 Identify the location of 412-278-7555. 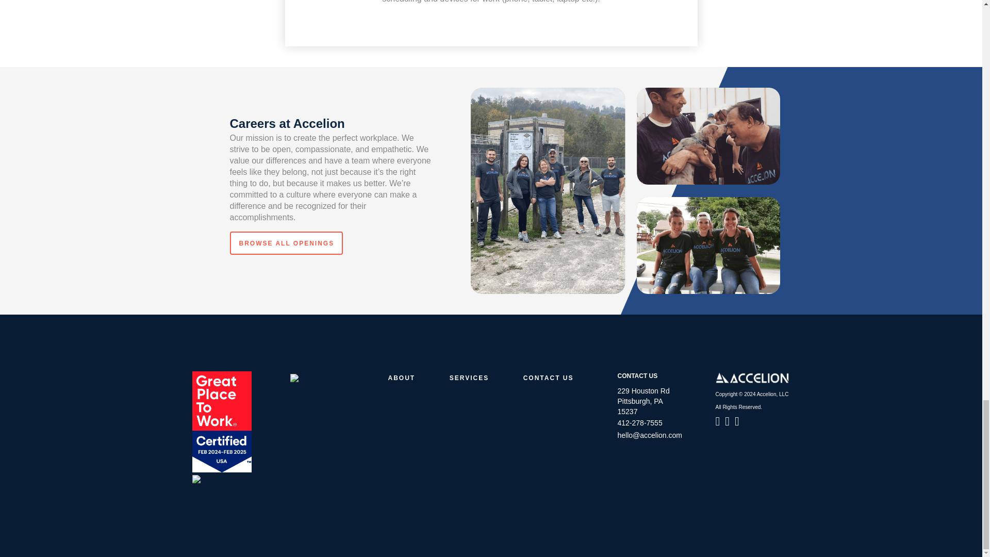
(640, 423).